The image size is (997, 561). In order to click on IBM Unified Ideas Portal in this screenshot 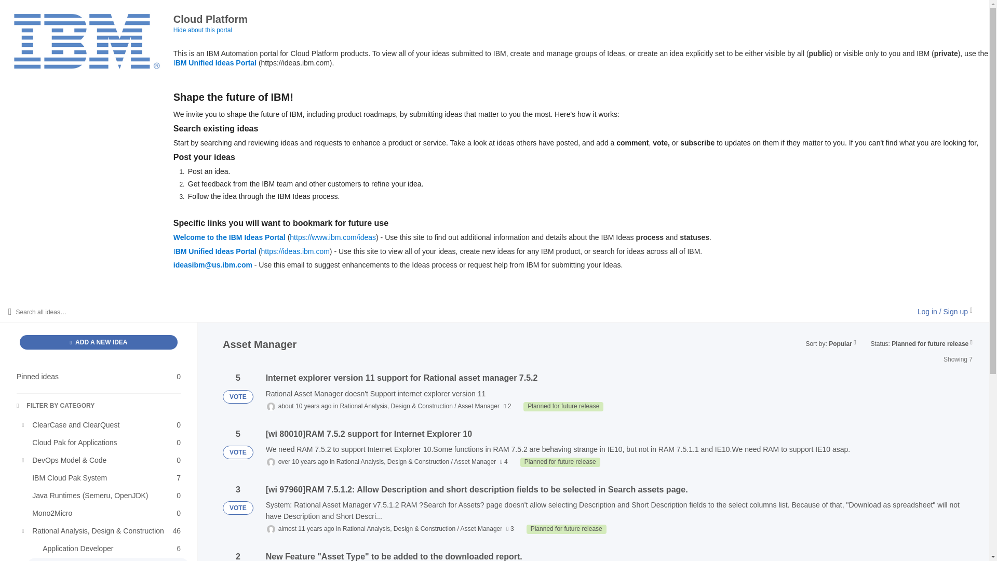, I will do `click(215, 62)`.